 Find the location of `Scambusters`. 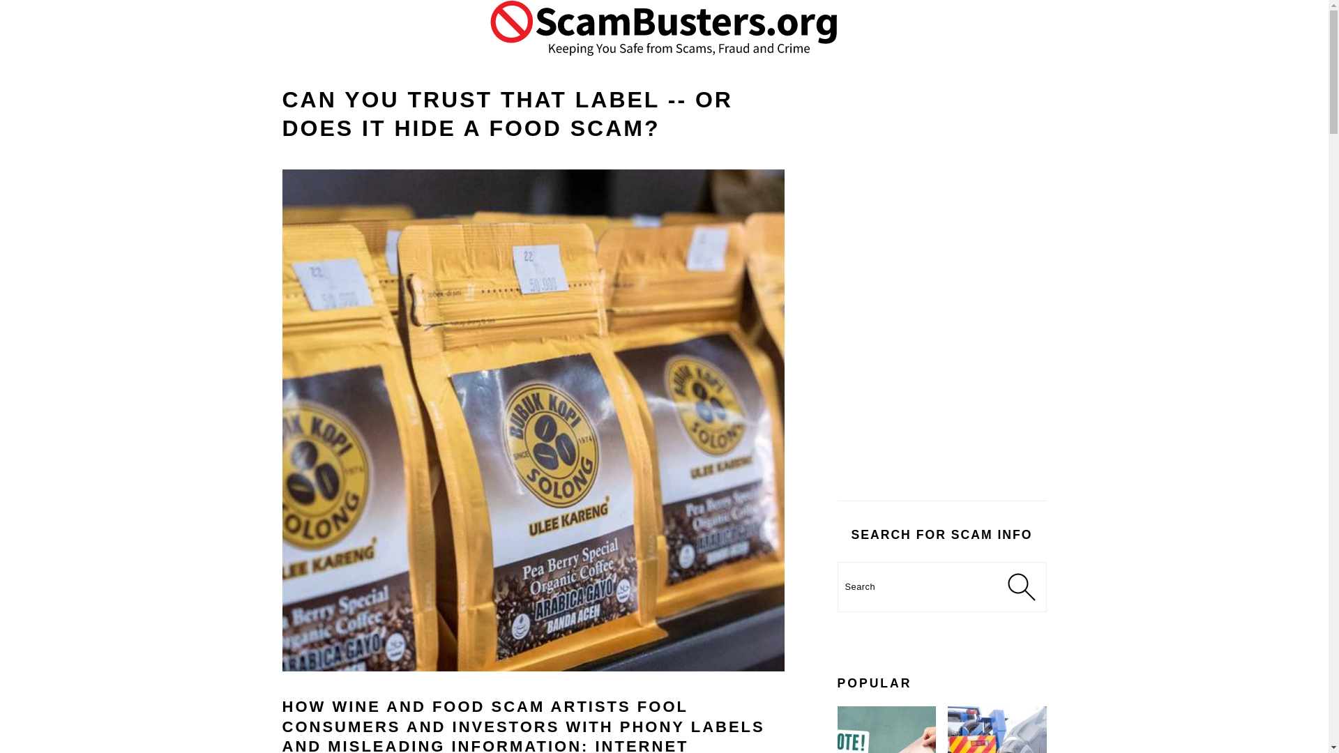

Scambusters is located at coordinates (664, 28).